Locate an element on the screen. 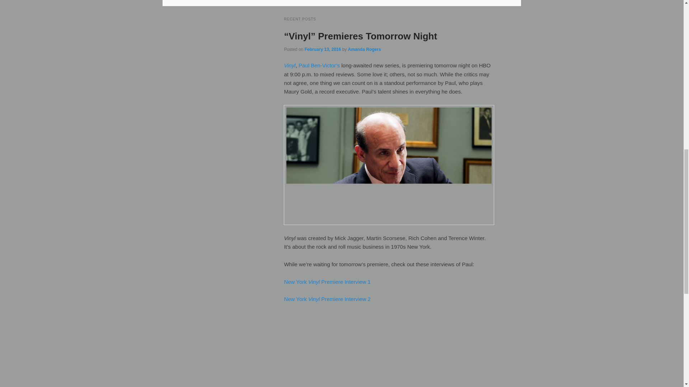 This screenshot has width=689, height=387. 5:23 pm is located at coordinates (323, 49).